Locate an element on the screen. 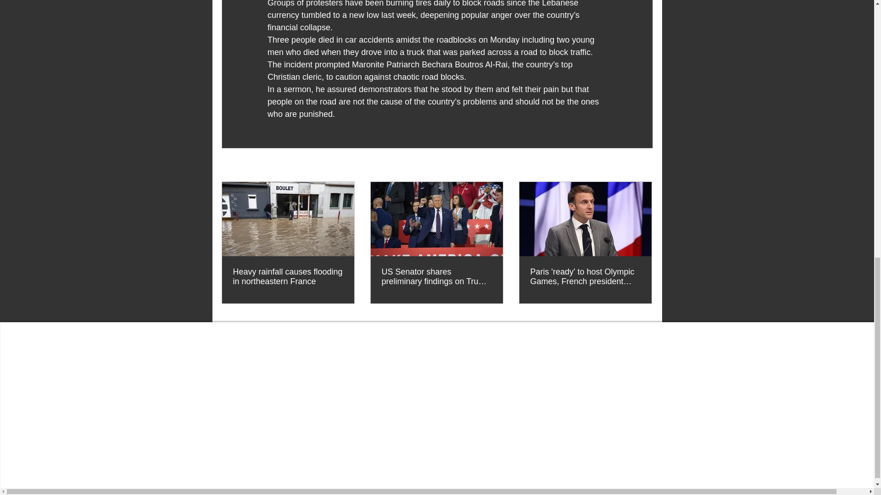 This screenshot has width=881, height=495. Paris 'ready' to host Olympic Games, French president says is located at coordinates (585, 277).